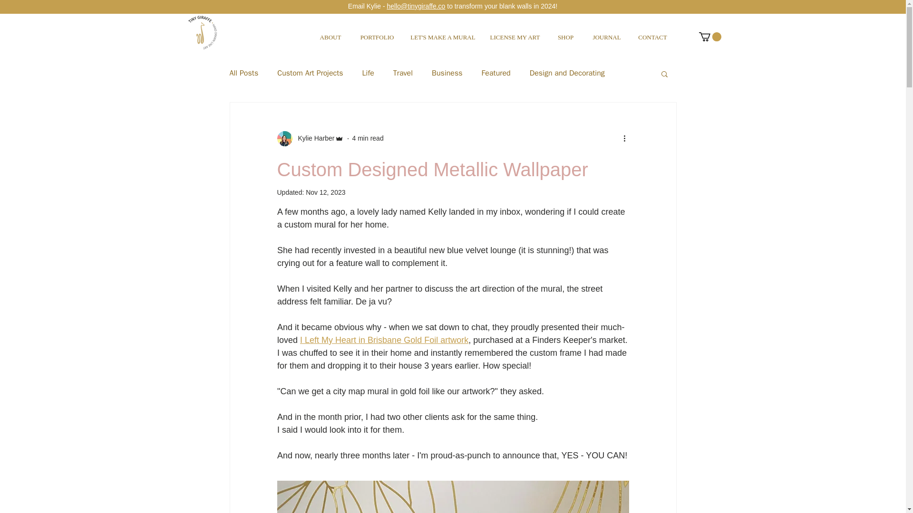 Image resolution: width=913 pixels, height=513 pixels. What do you see at coordinates (368, 138) in the screenshot?
I see `4 min read` at bounding box center [368, 138].